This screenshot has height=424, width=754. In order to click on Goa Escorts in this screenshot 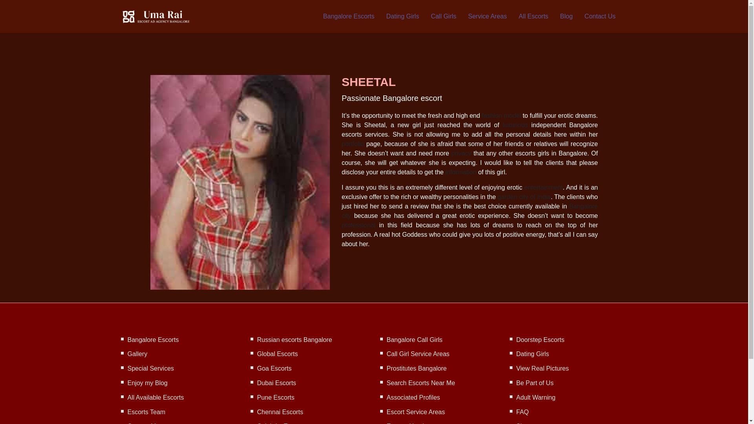, I will do `click(274, 368)`.